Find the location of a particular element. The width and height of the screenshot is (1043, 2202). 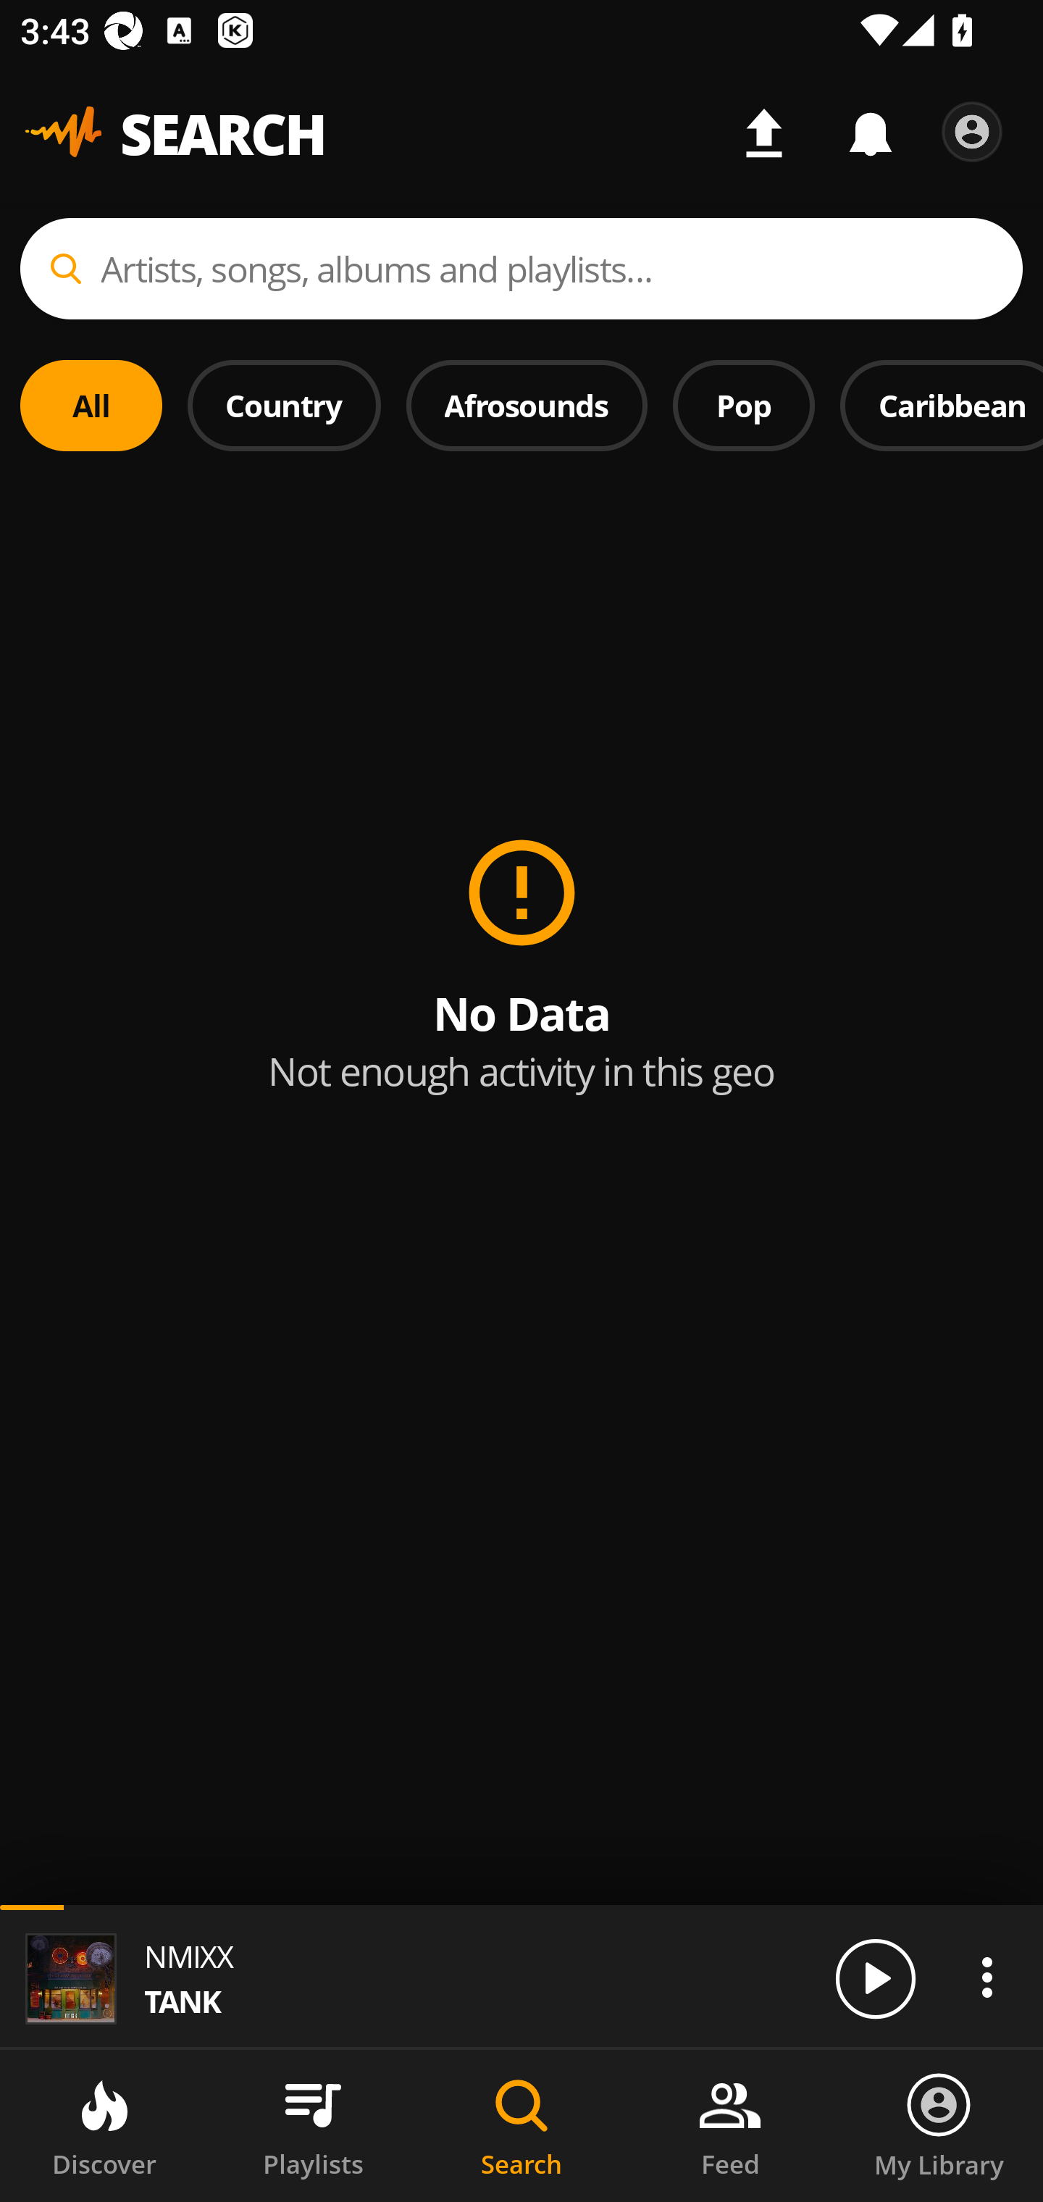

Settings is located at coordinates (972, 132).